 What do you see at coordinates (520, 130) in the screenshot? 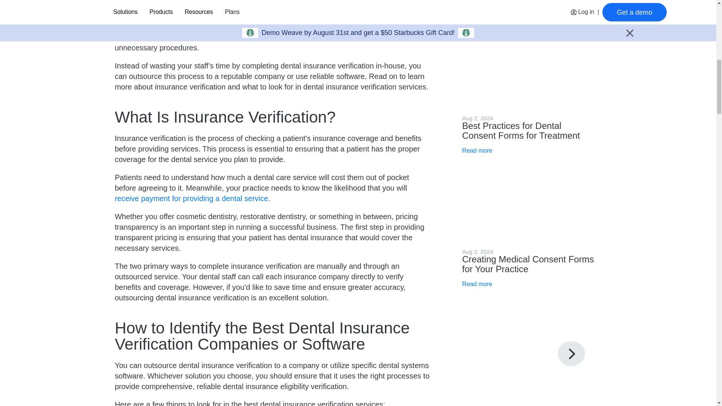
I see `Best Practices for Dental Consent Forms for Treatment` at bounding box center [520, 130].